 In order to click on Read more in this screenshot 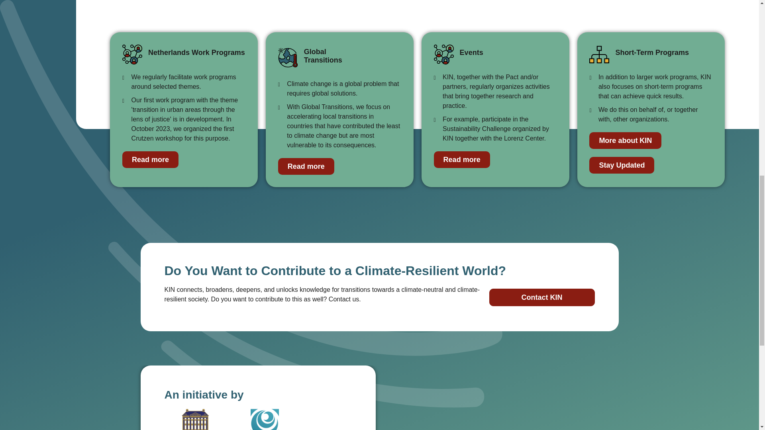, I will do `click(306, 166)`.